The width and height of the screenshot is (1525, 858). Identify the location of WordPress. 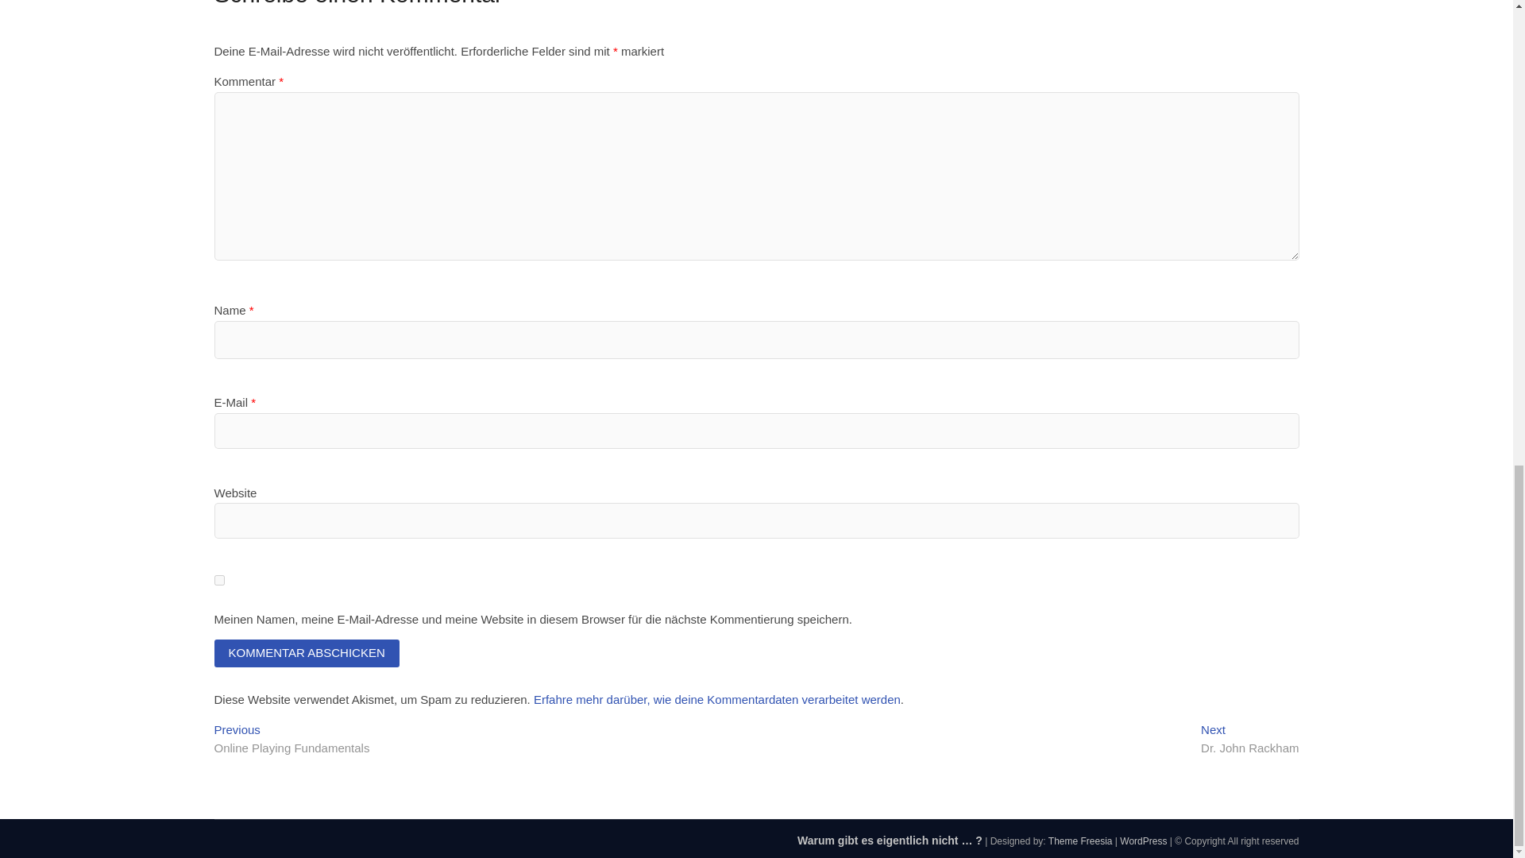
(1250, 740).